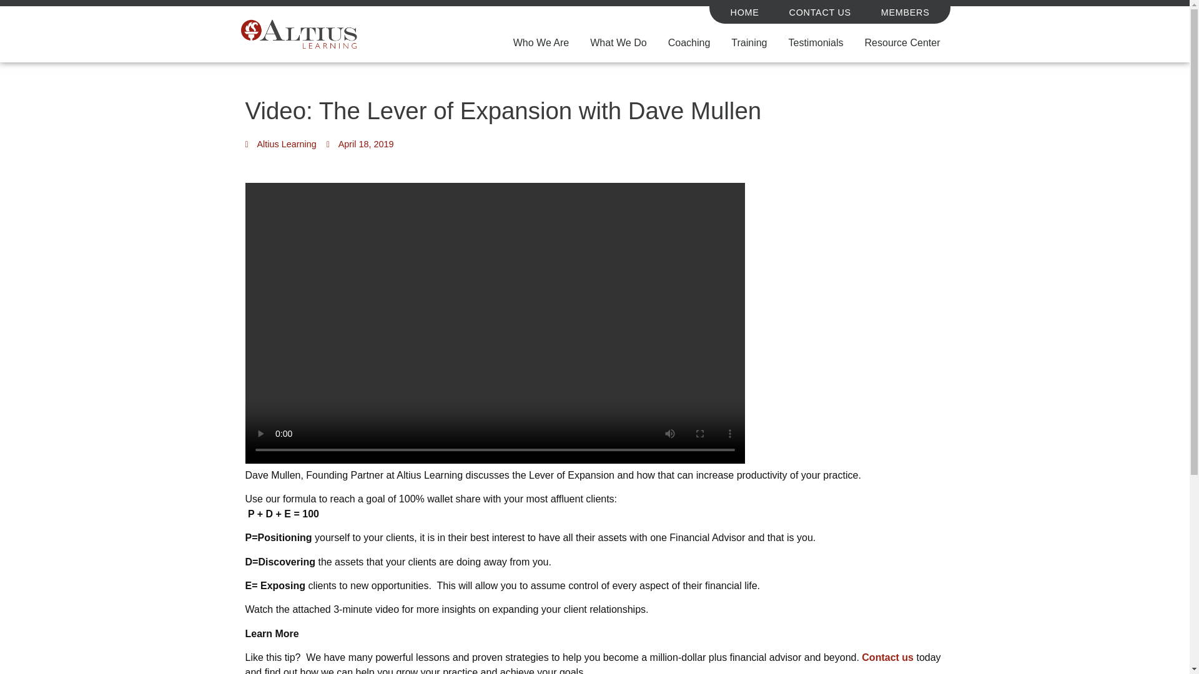  Describe the element at coordinates (689, 42) in the screenshot. I see `Coaching` at that location.